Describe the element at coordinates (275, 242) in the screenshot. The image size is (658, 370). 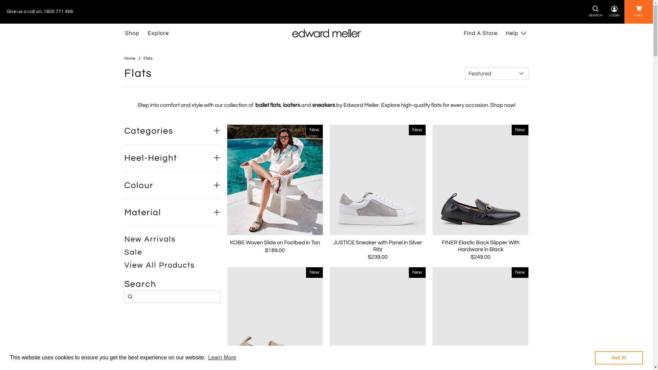
I see `KOBE Woven Slide on Footbed in Tan` at that location.